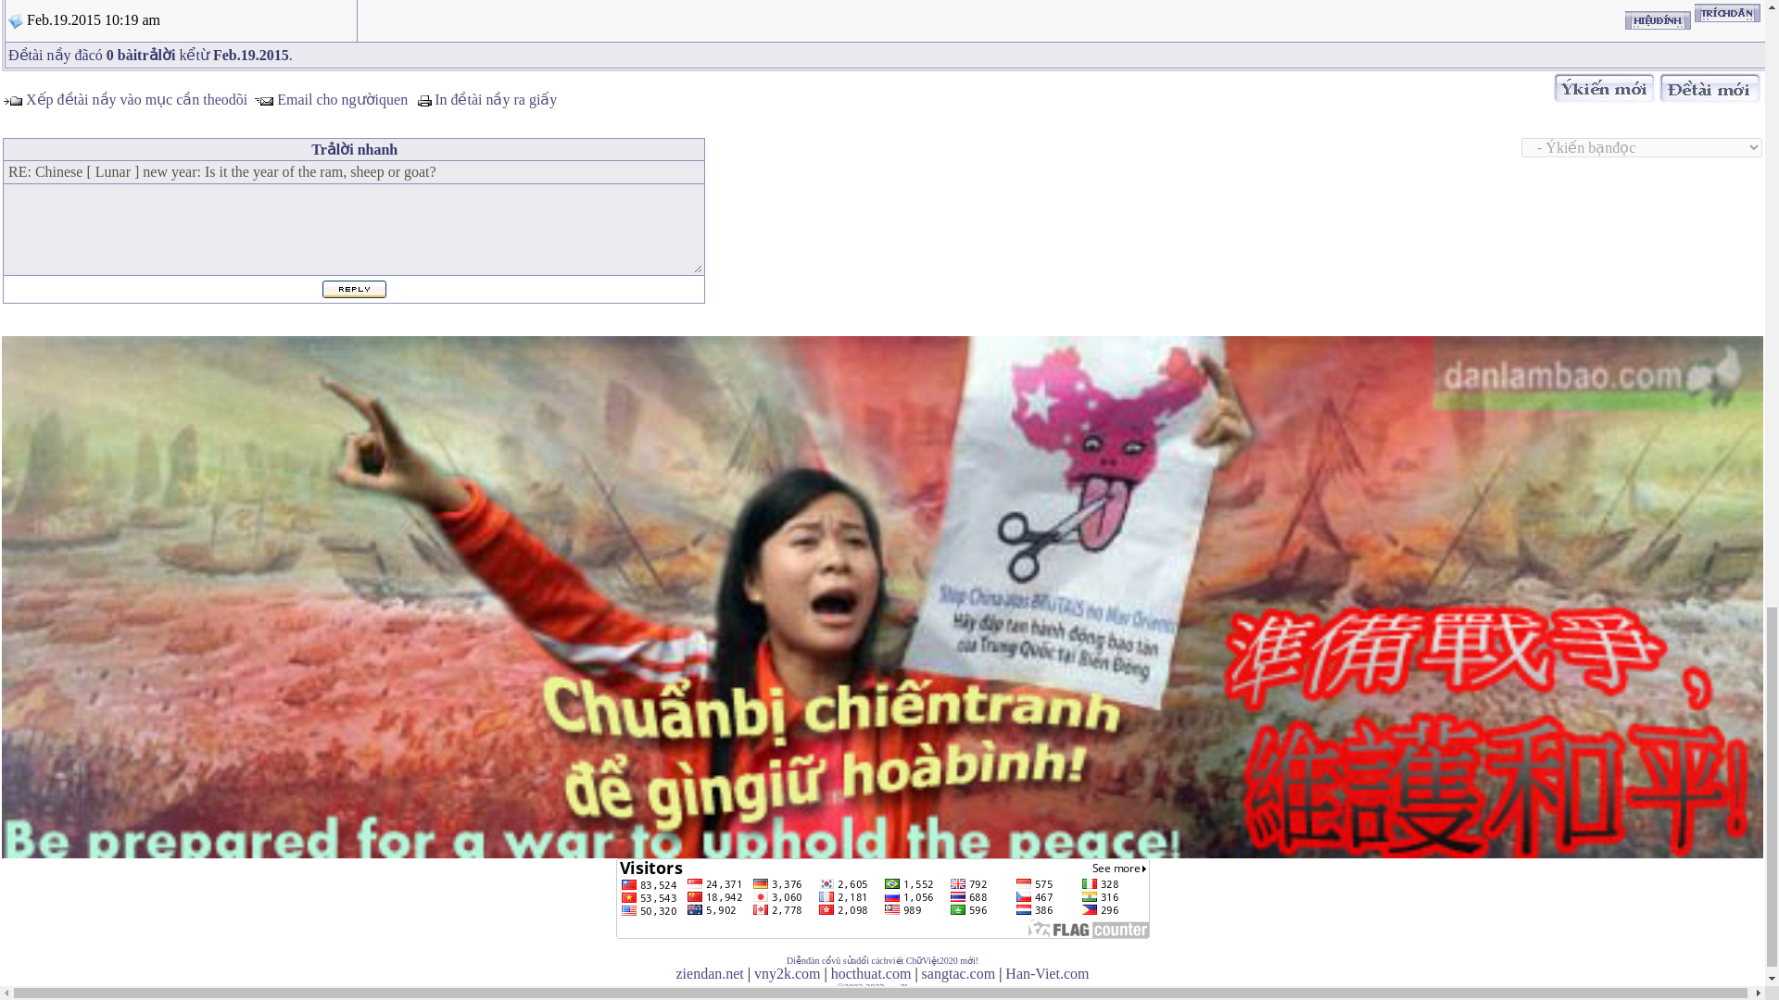 Image resolution: width=1779 pixels, height=1000 pixels. Describe the element at coordinates (710, 973) in the screenshot. I see `ziendan.net` at that location.